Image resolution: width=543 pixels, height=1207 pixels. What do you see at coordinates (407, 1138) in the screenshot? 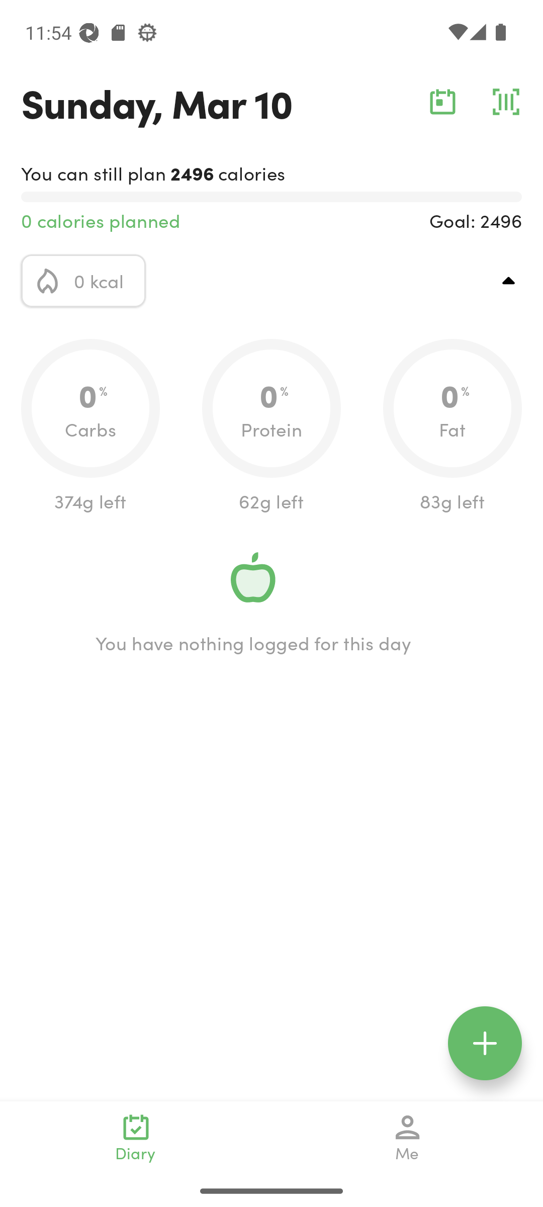
I see `Me navigation_icon` at bounding box center [407, 1138].